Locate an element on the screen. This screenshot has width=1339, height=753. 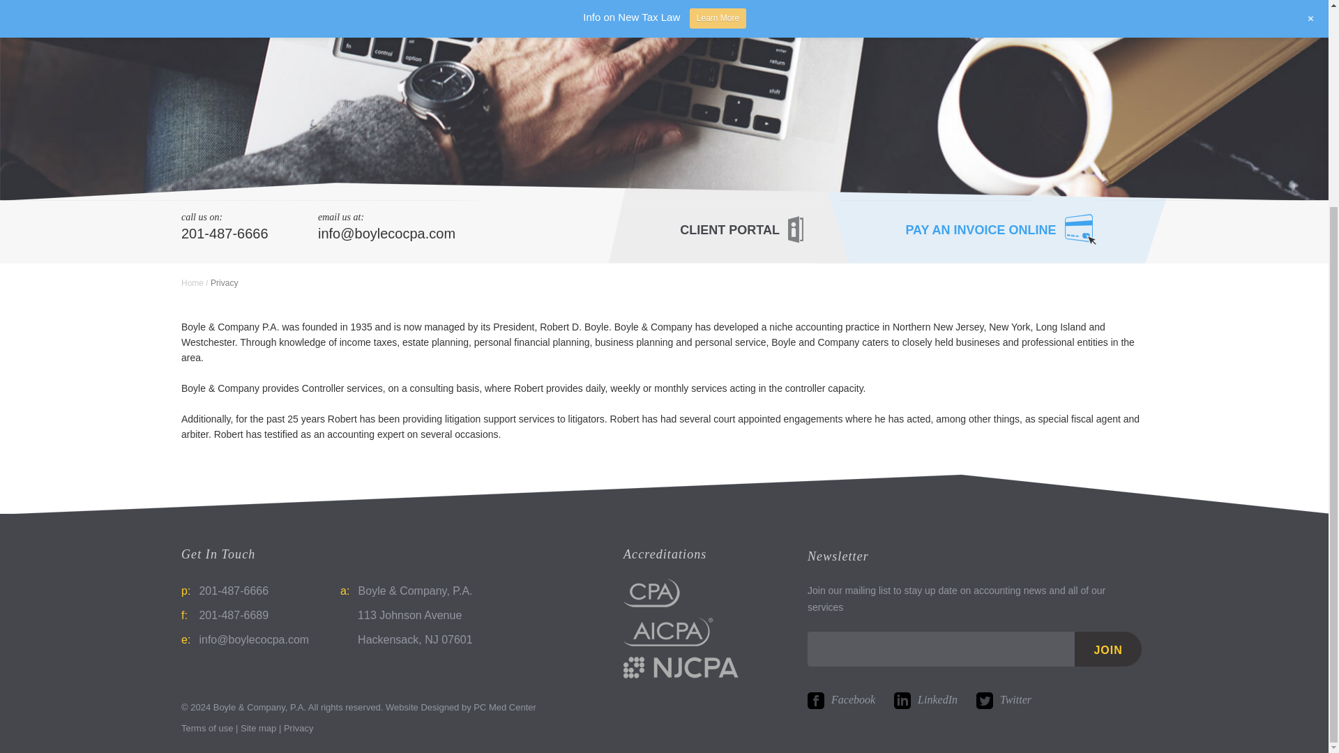
Facebook is located at coordinates (841, 699).